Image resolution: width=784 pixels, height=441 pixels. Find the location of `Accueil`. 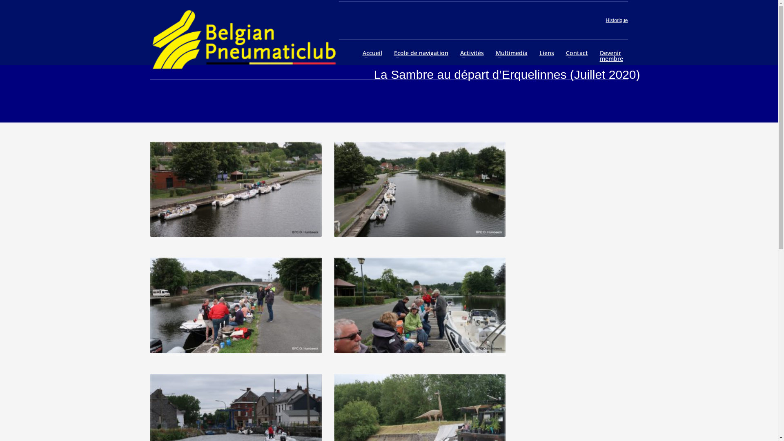

Accueil is located at coordinates (372, 53).